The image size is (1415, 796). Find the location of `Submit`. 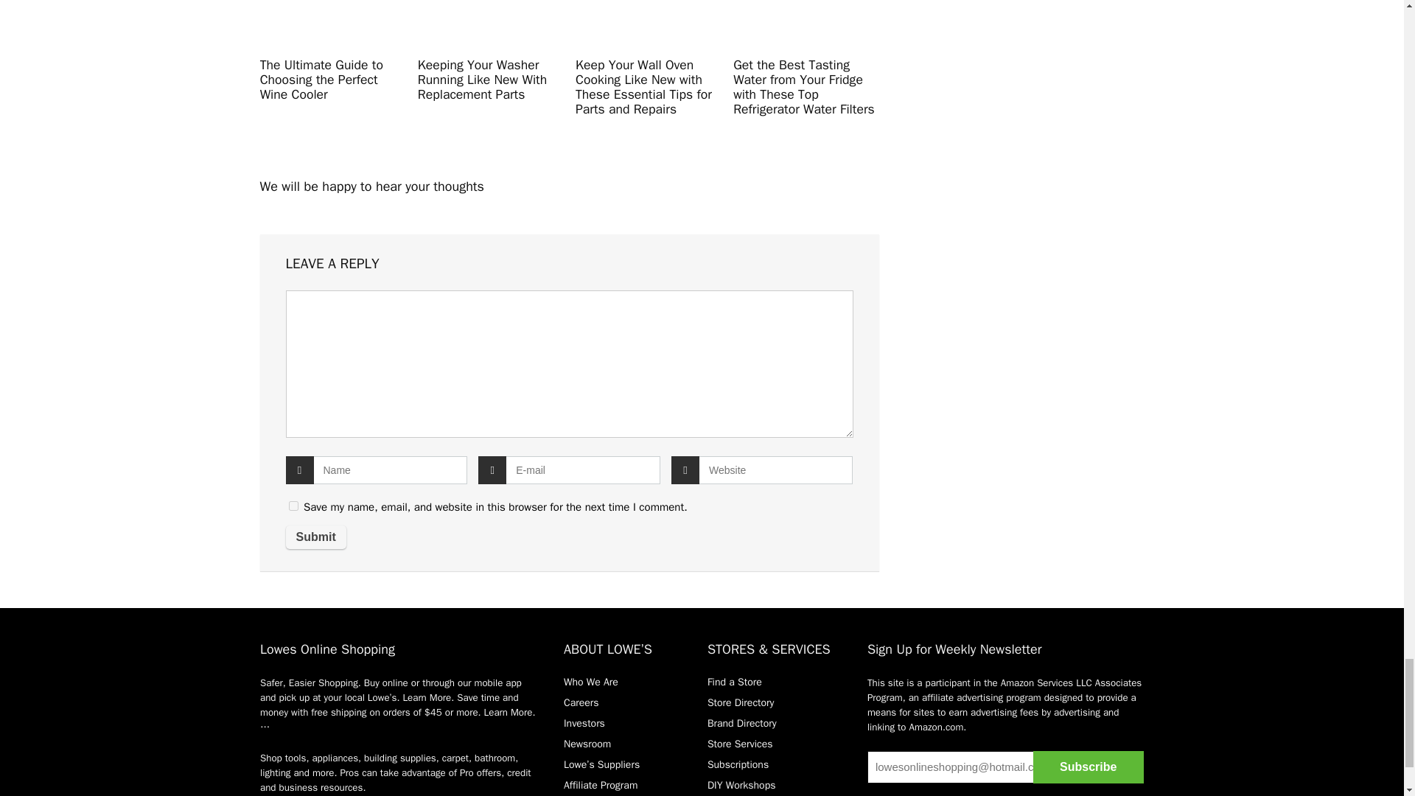

Submit is located at coordinates (315, 537).